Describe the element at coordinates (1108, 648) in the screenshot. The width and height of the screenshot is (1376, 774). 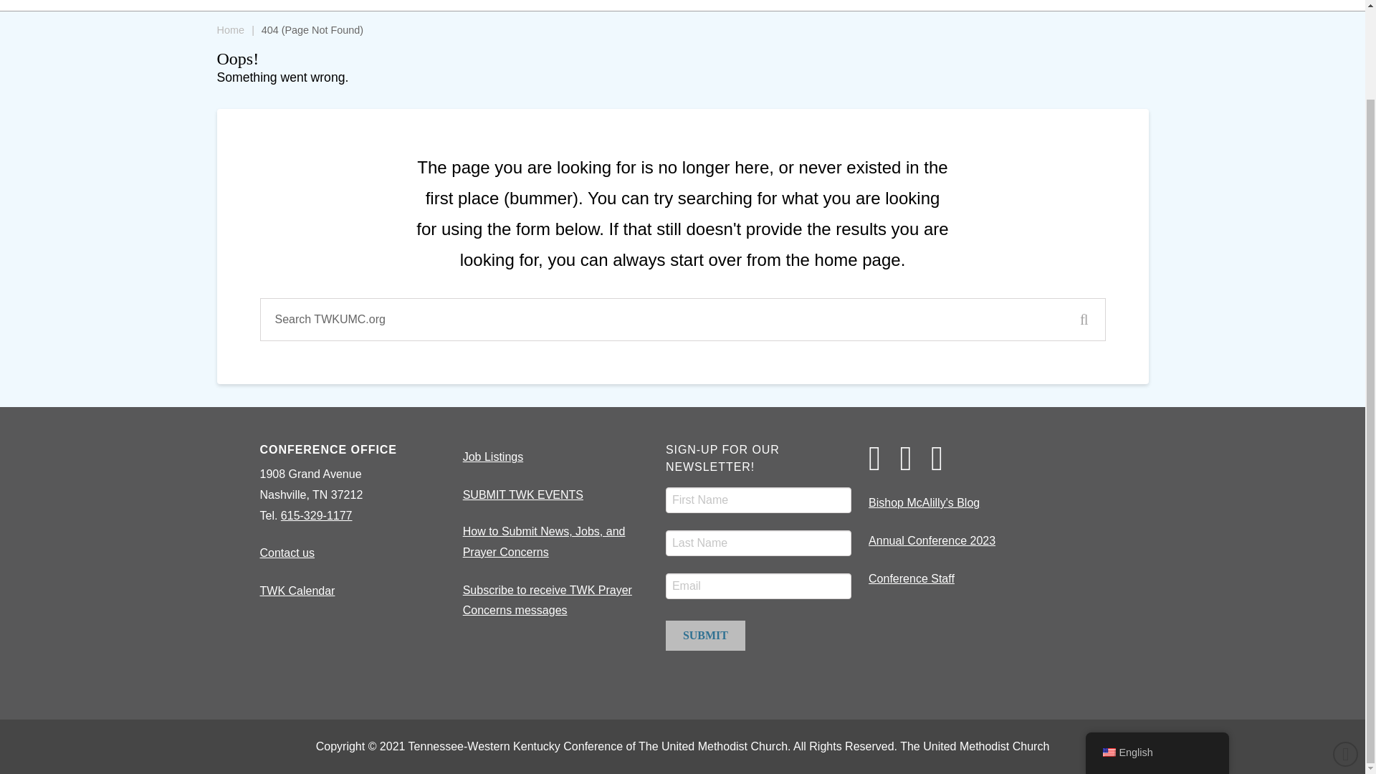
I see `English` at that location.